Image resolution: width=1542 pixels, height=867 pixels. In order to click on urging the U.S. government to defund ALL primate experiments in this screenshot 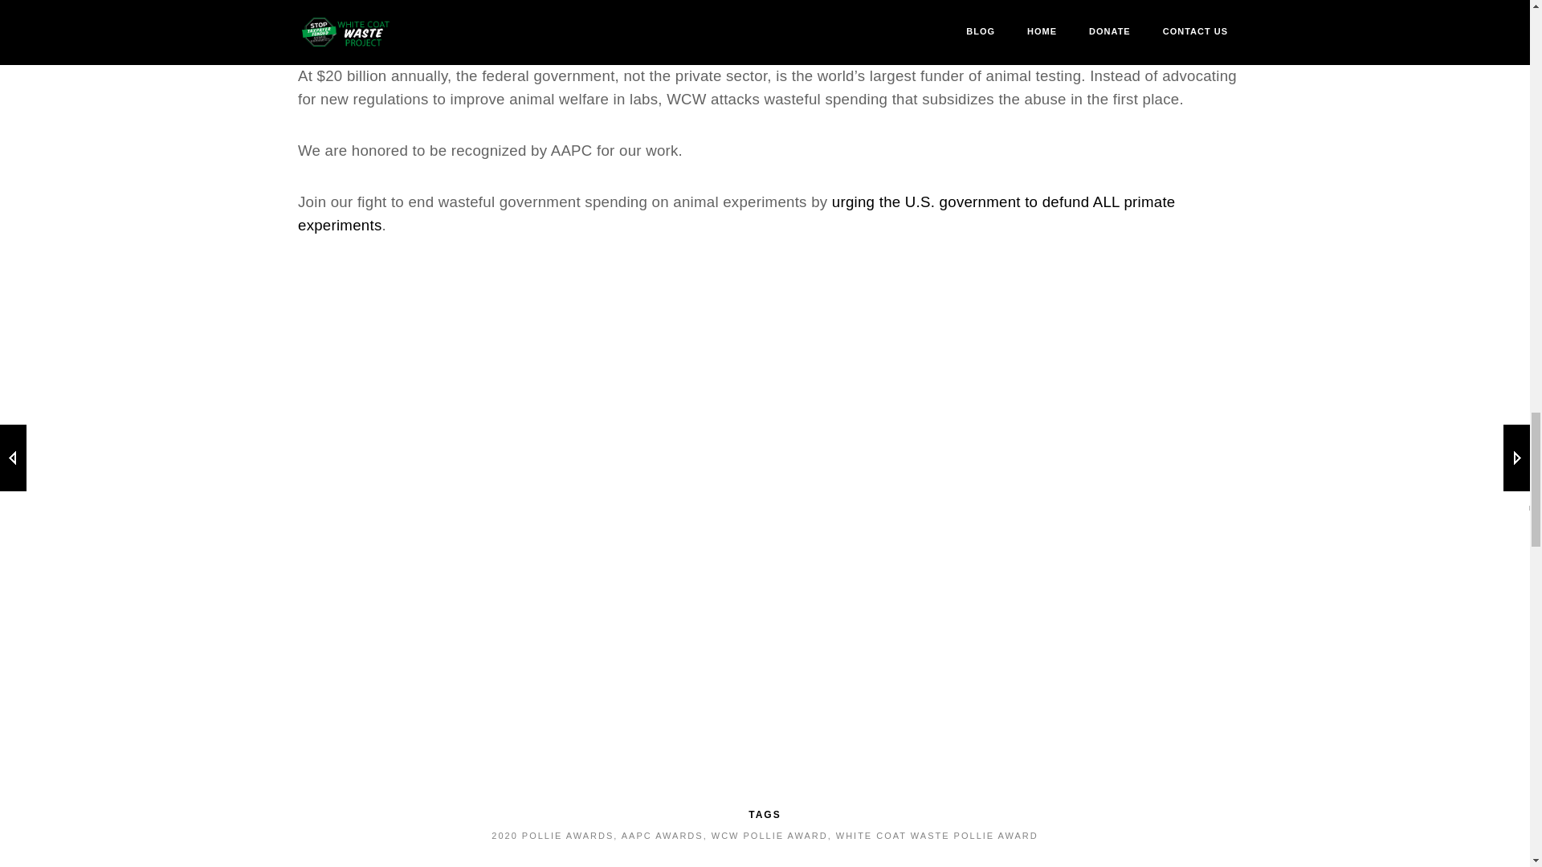, I will do `click(736, 213)`.